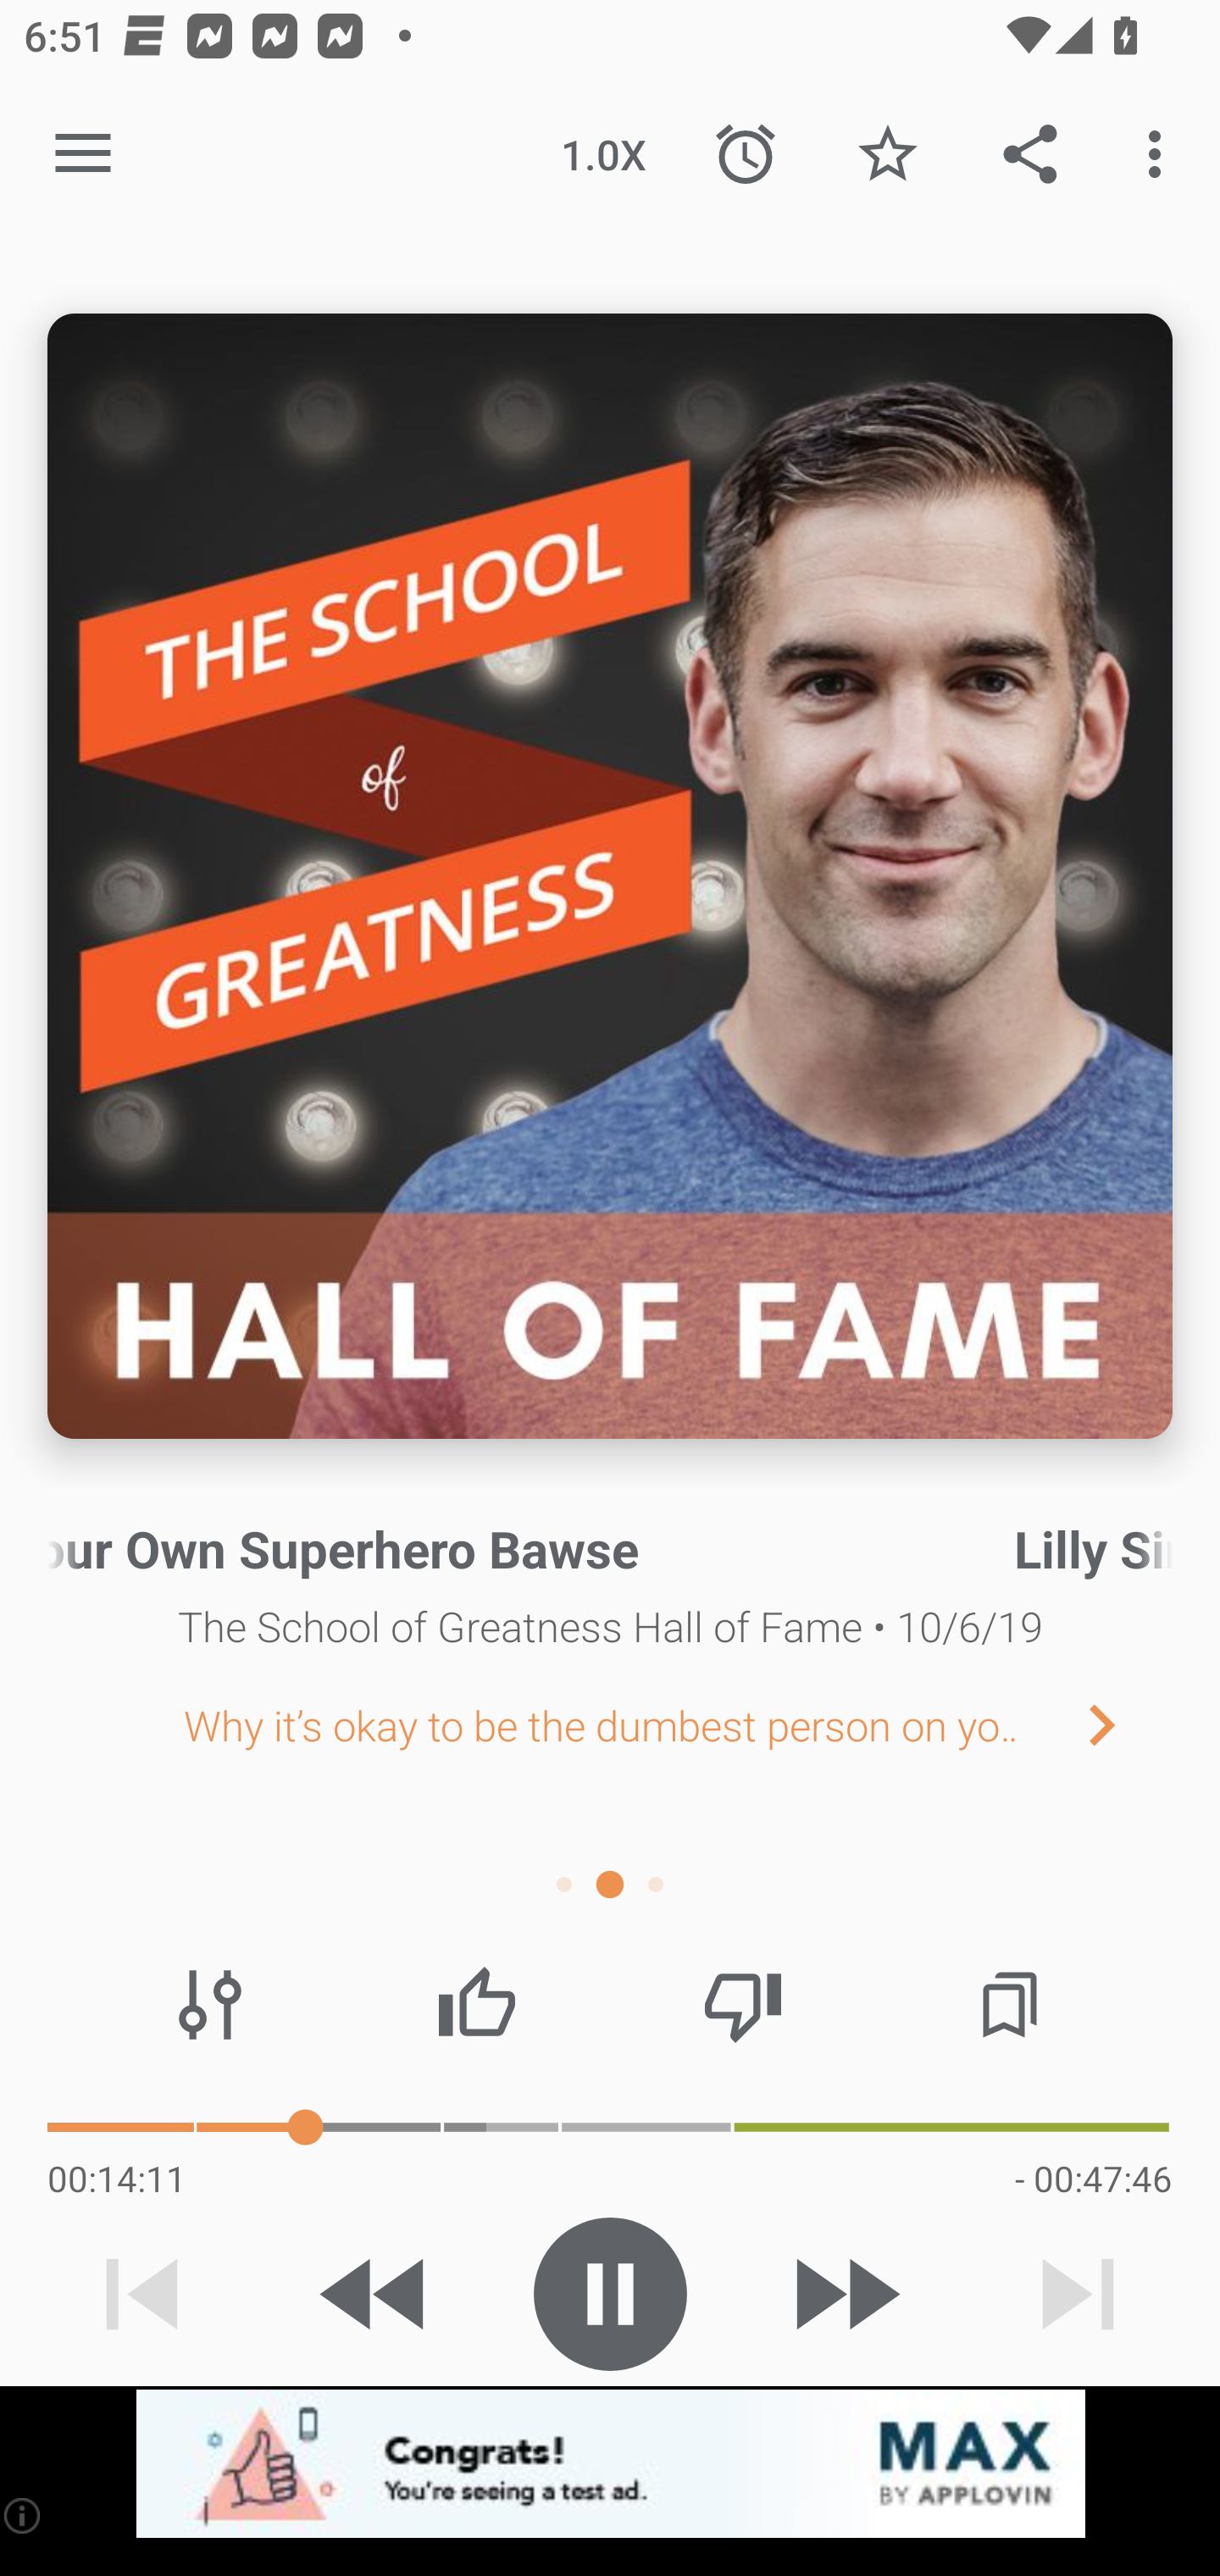 The height and width of the screenshot is (2576, 1220). I want to click on Episode description, so click(610, 876).